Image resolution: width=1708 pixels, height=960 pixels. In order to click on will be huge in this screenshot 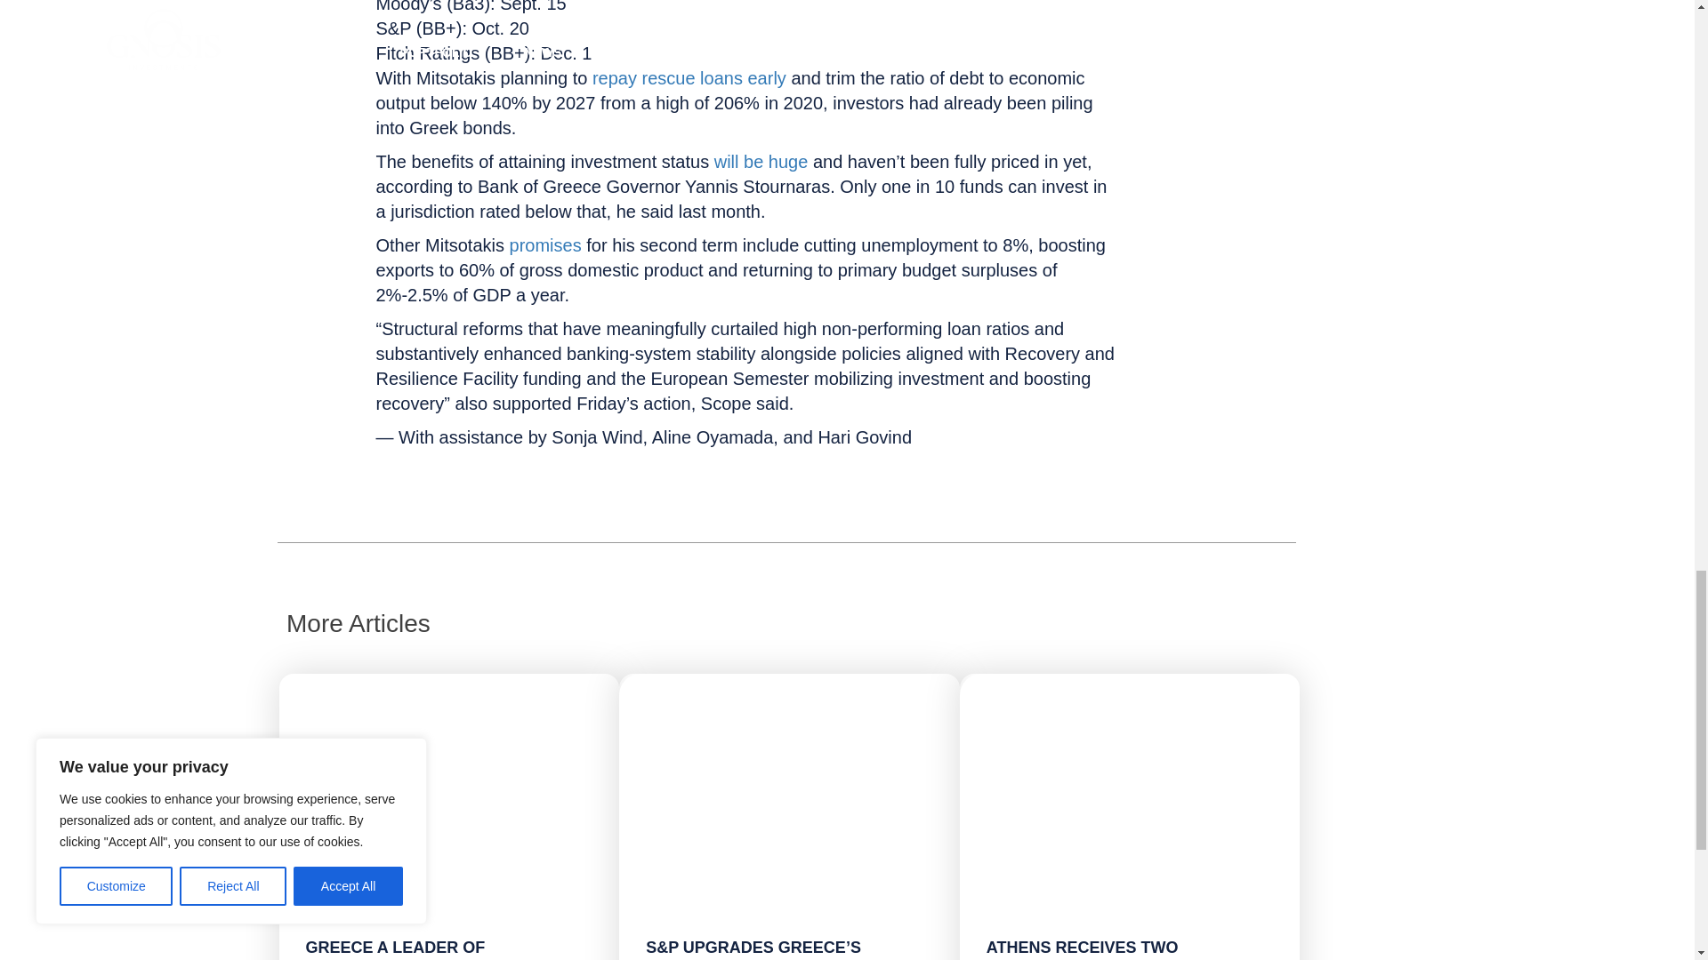, I will do `click(761, 162)`.